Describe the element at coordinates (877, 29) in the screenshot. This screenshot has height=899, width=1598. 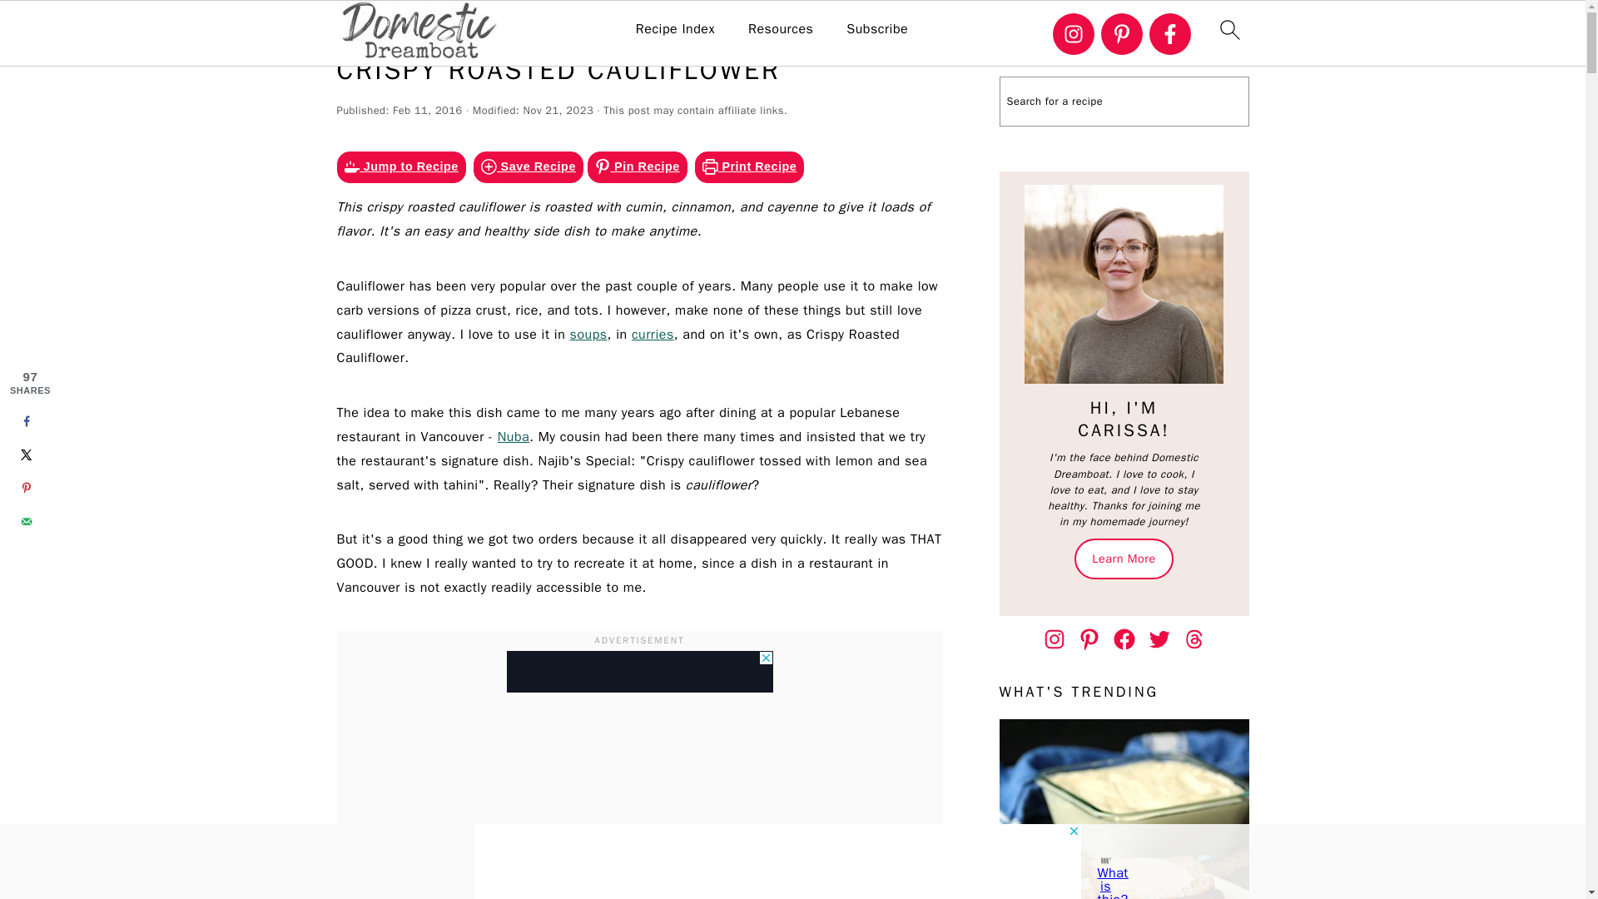
I see `Subscribe` at that location.